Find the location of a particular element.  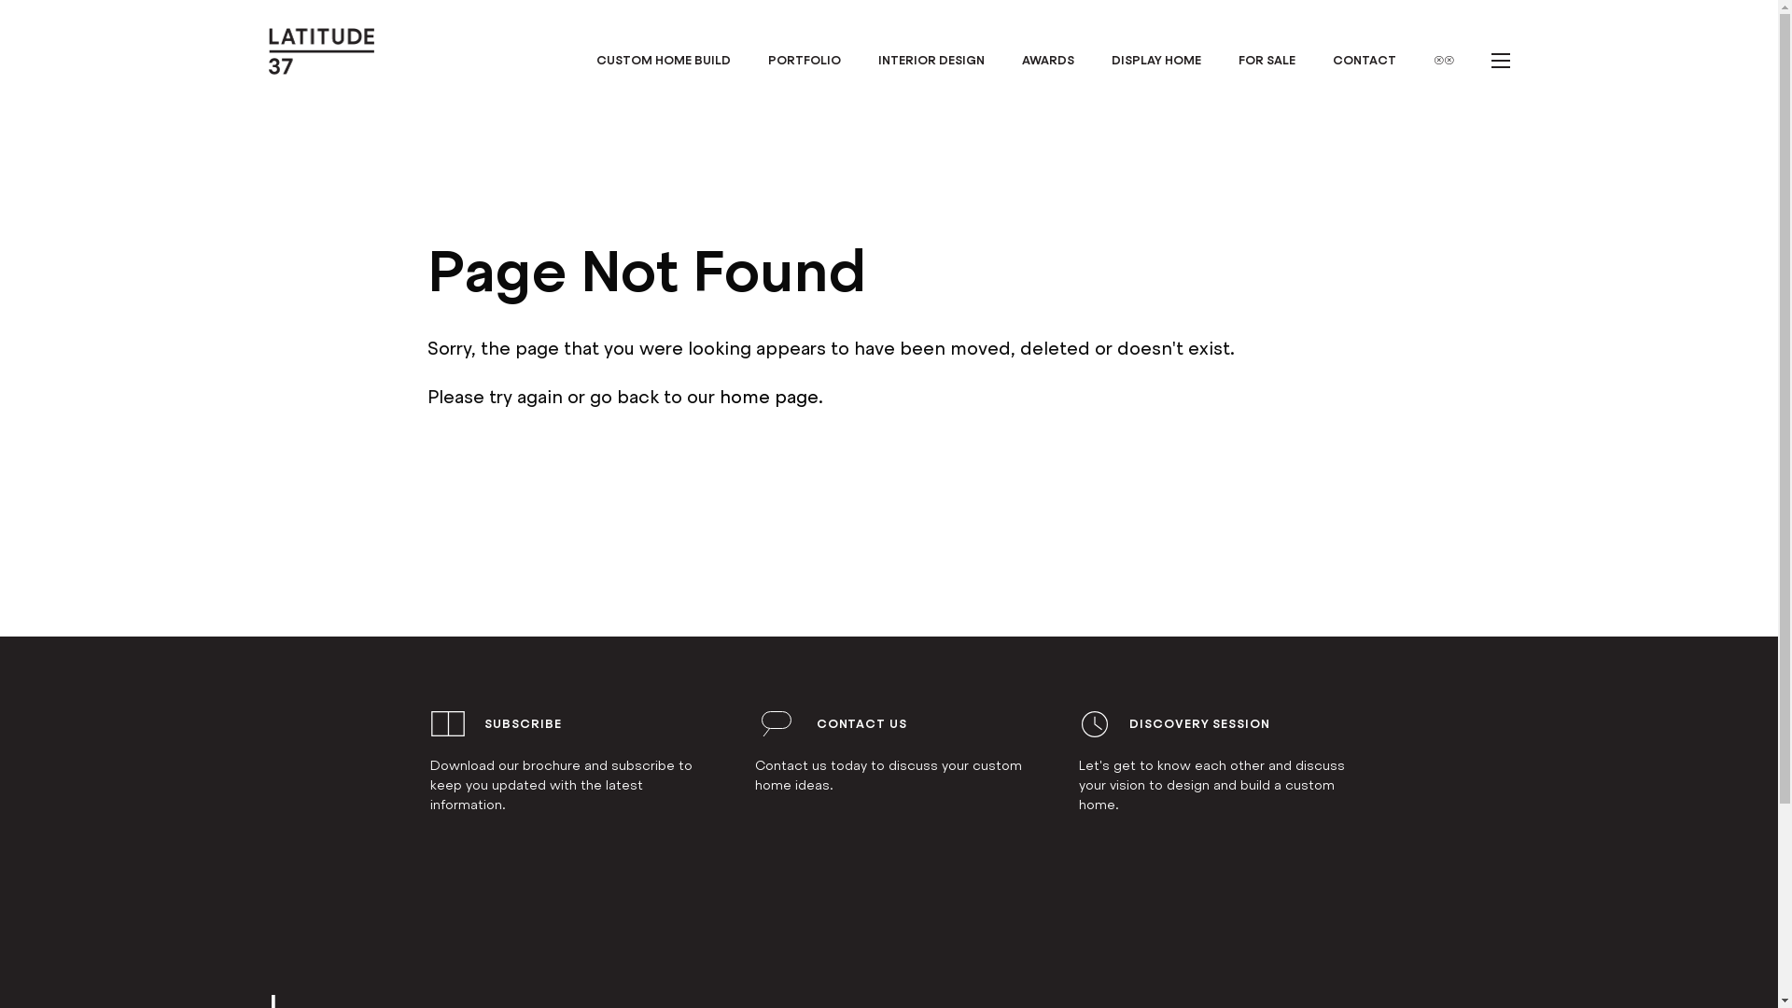

Contact us today to discuss your custom home ideas. is located at coordinates (889, 776).